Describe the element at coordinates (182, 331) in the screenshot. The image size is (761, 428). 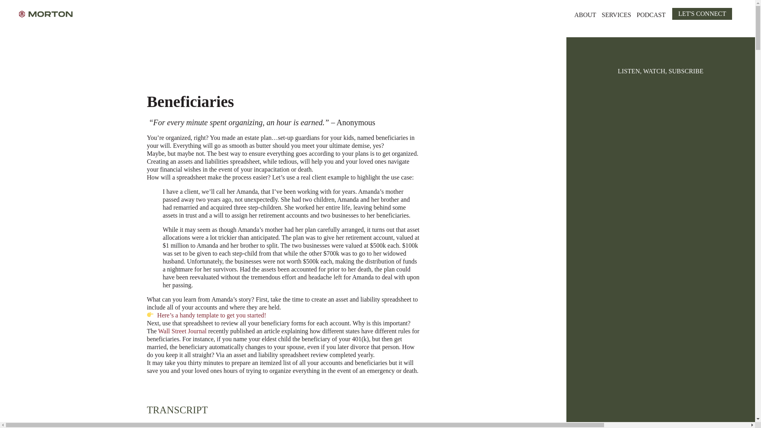
I see `Wall Street Journal` at that location.